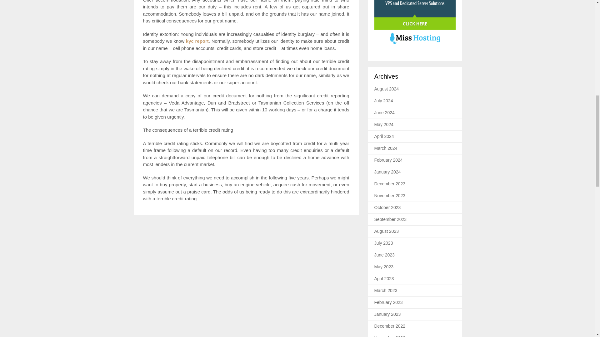 This screenshot has width=600, height=337. What do you see at coordinates (197, 41) in the screenshot?
I see `kyc report` at bounding box center [197, 41].